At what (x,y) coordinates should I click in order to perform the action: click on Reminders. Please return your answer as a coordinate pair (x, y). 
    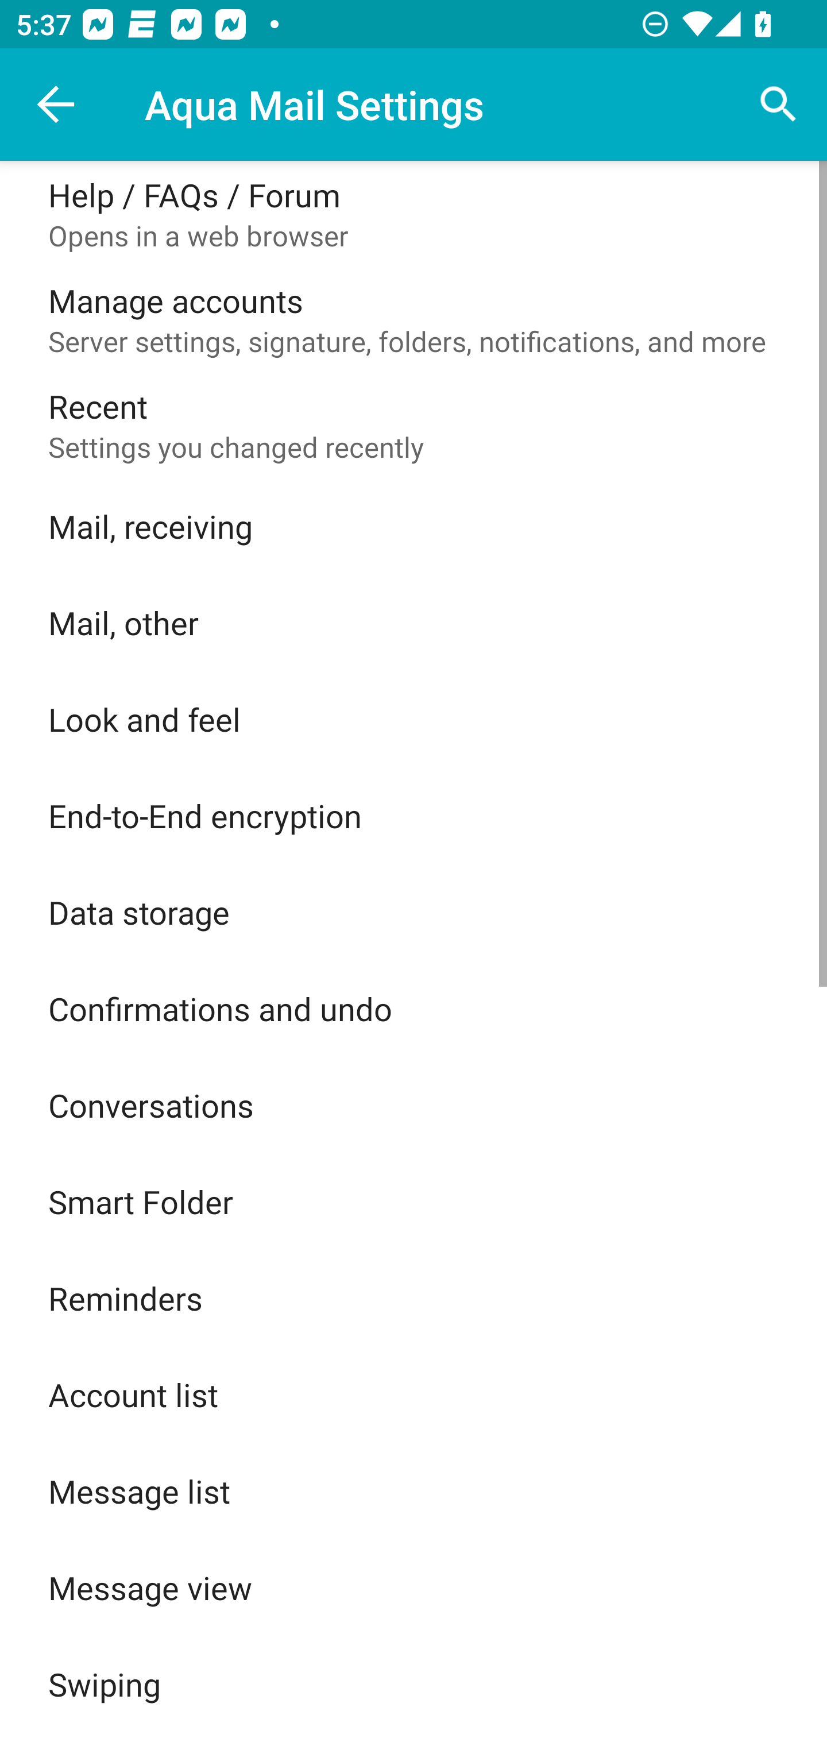
    Looking at the image, I should click on (413, 1298).